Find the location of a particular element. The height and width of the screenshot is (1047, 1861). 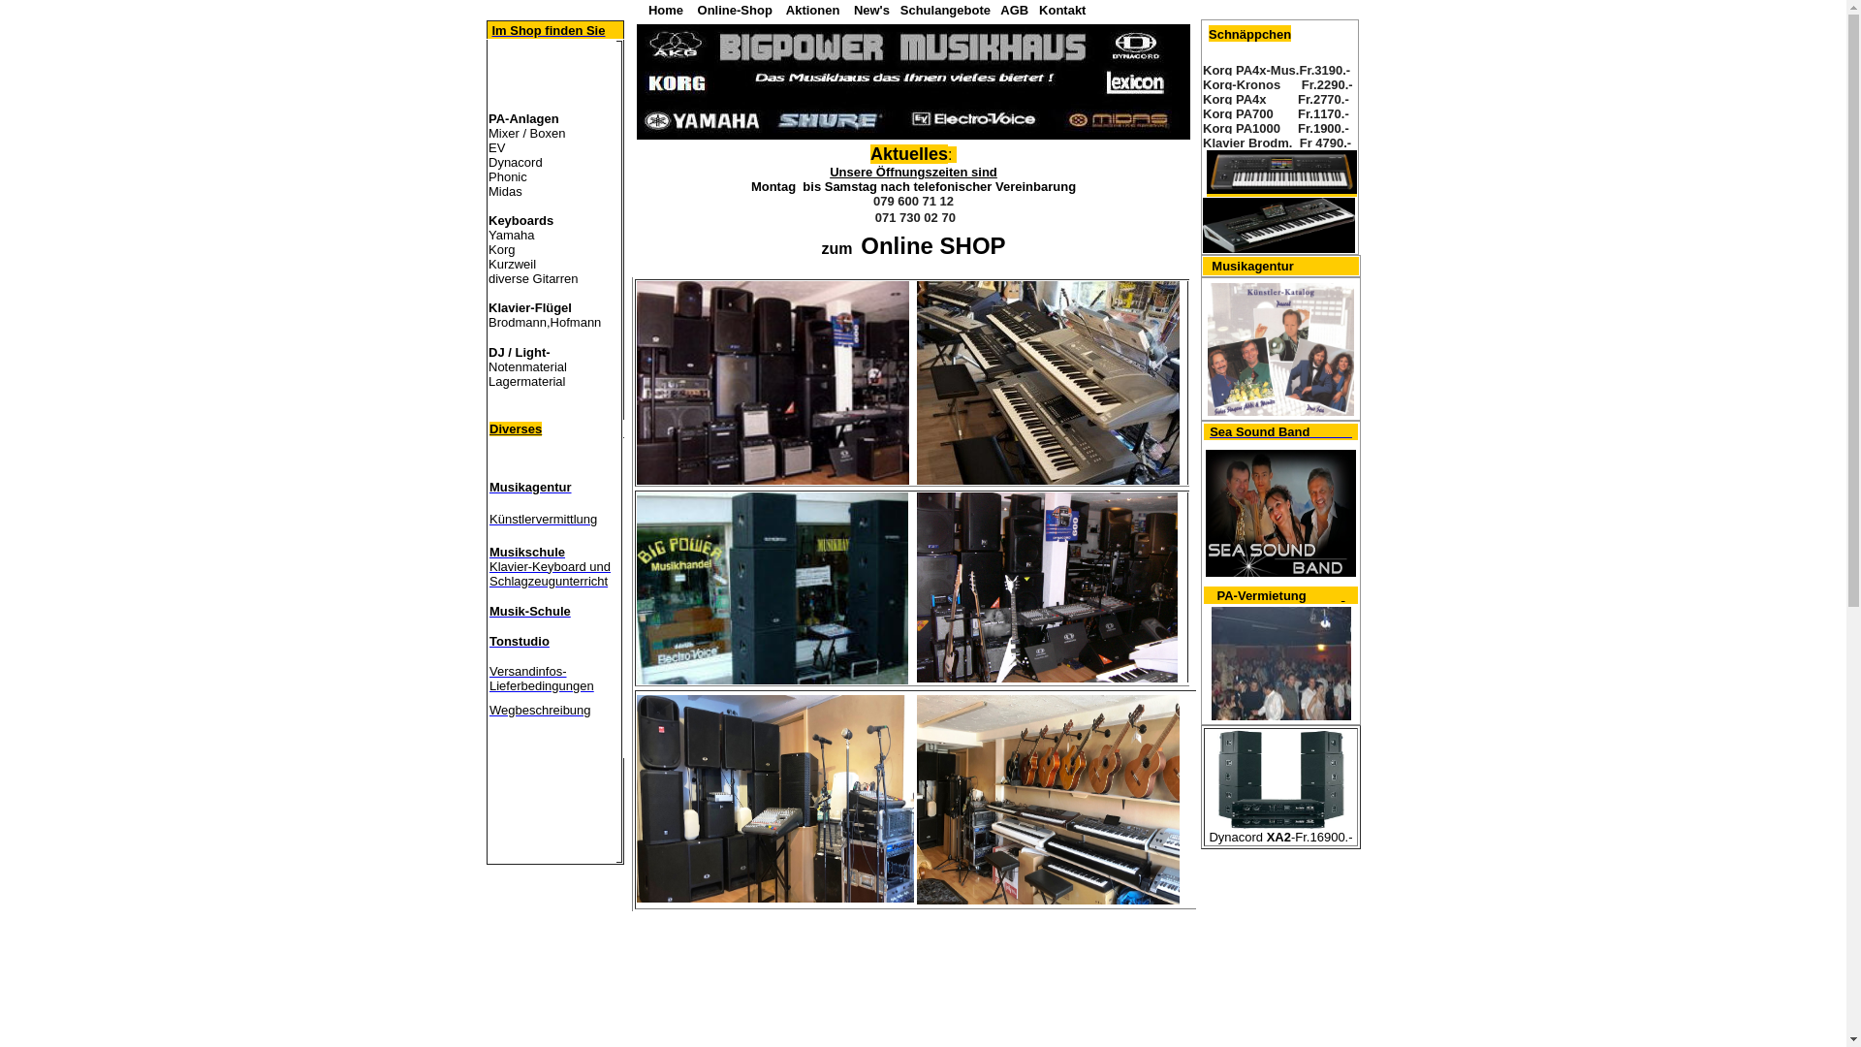

zum is located at coordinates (836, 248).